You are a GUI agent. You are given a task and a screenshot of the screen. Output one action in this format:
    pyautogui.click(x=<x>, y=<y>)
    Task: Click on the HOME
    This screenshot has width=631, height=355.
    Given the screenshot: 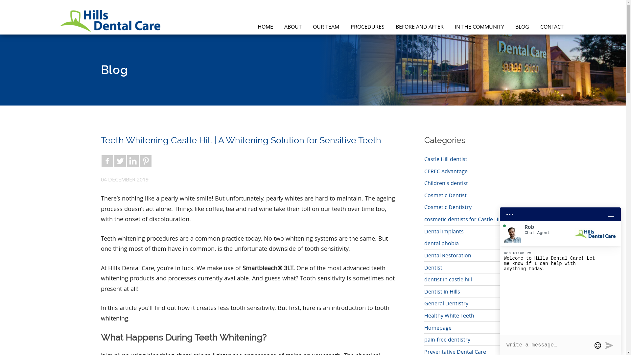 What is the action you would take?
    pyautogui.click(x=266, y=28)
    